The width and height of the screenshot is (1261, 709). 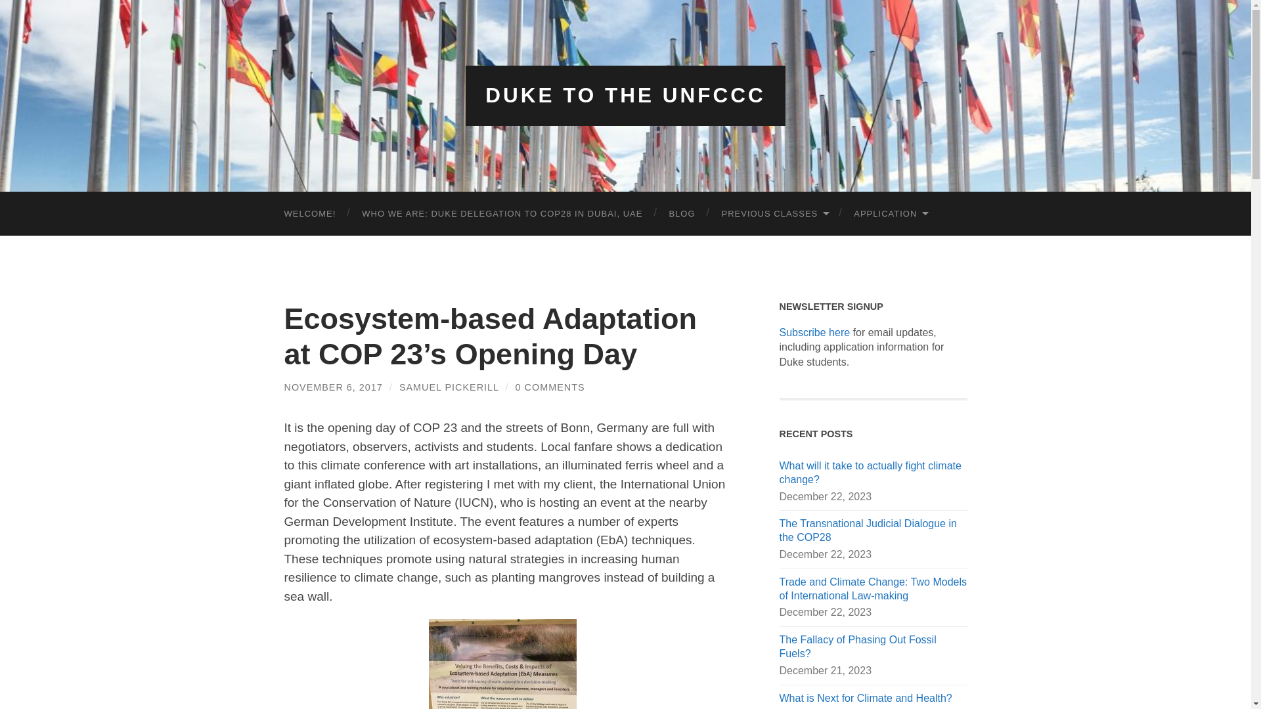 I want to click on PREVIOUS CLASSES, so click(x=774, y=213).